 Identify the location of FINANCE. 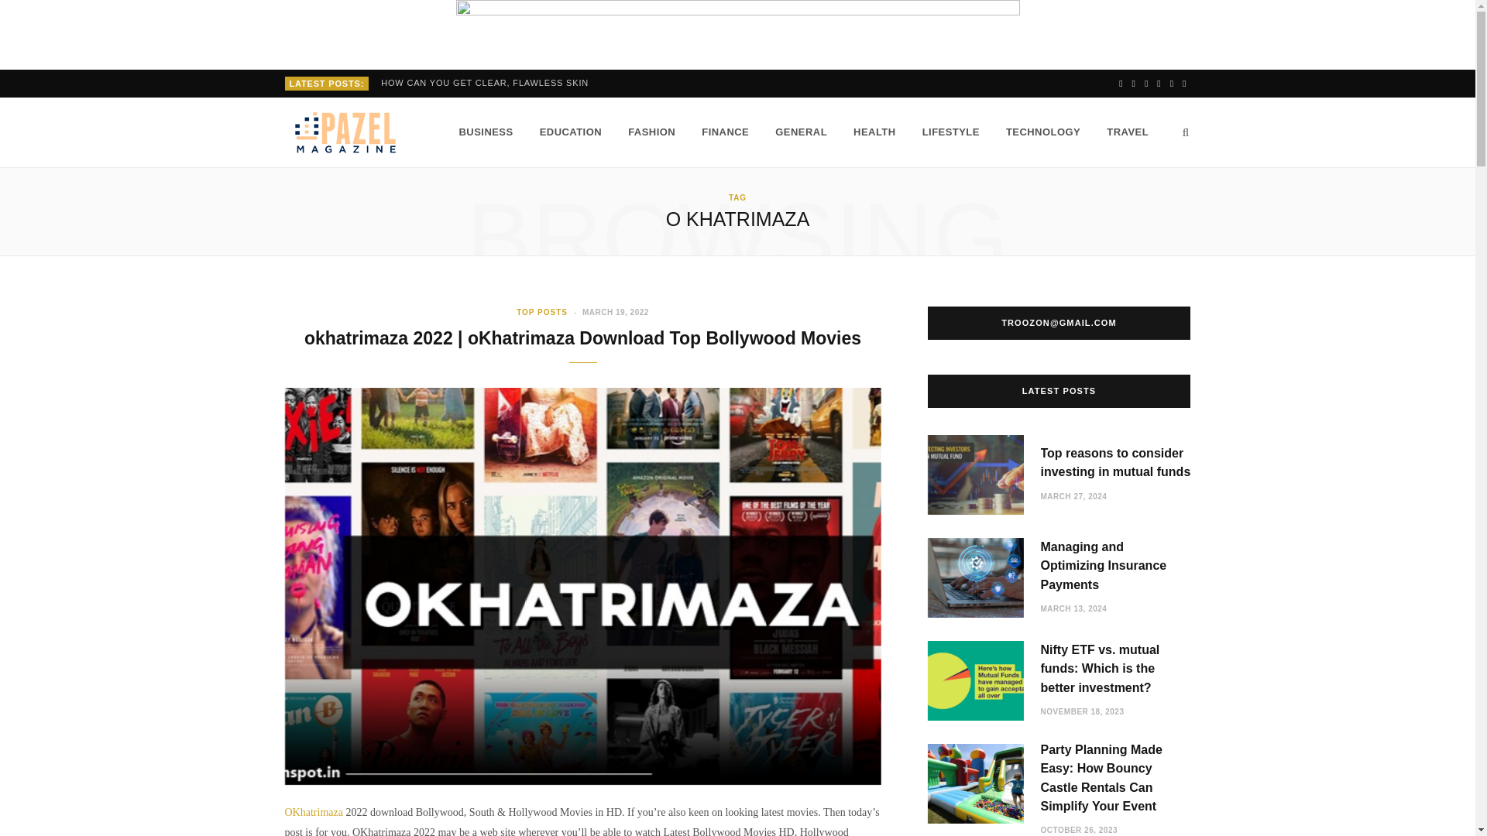
(725, 132).